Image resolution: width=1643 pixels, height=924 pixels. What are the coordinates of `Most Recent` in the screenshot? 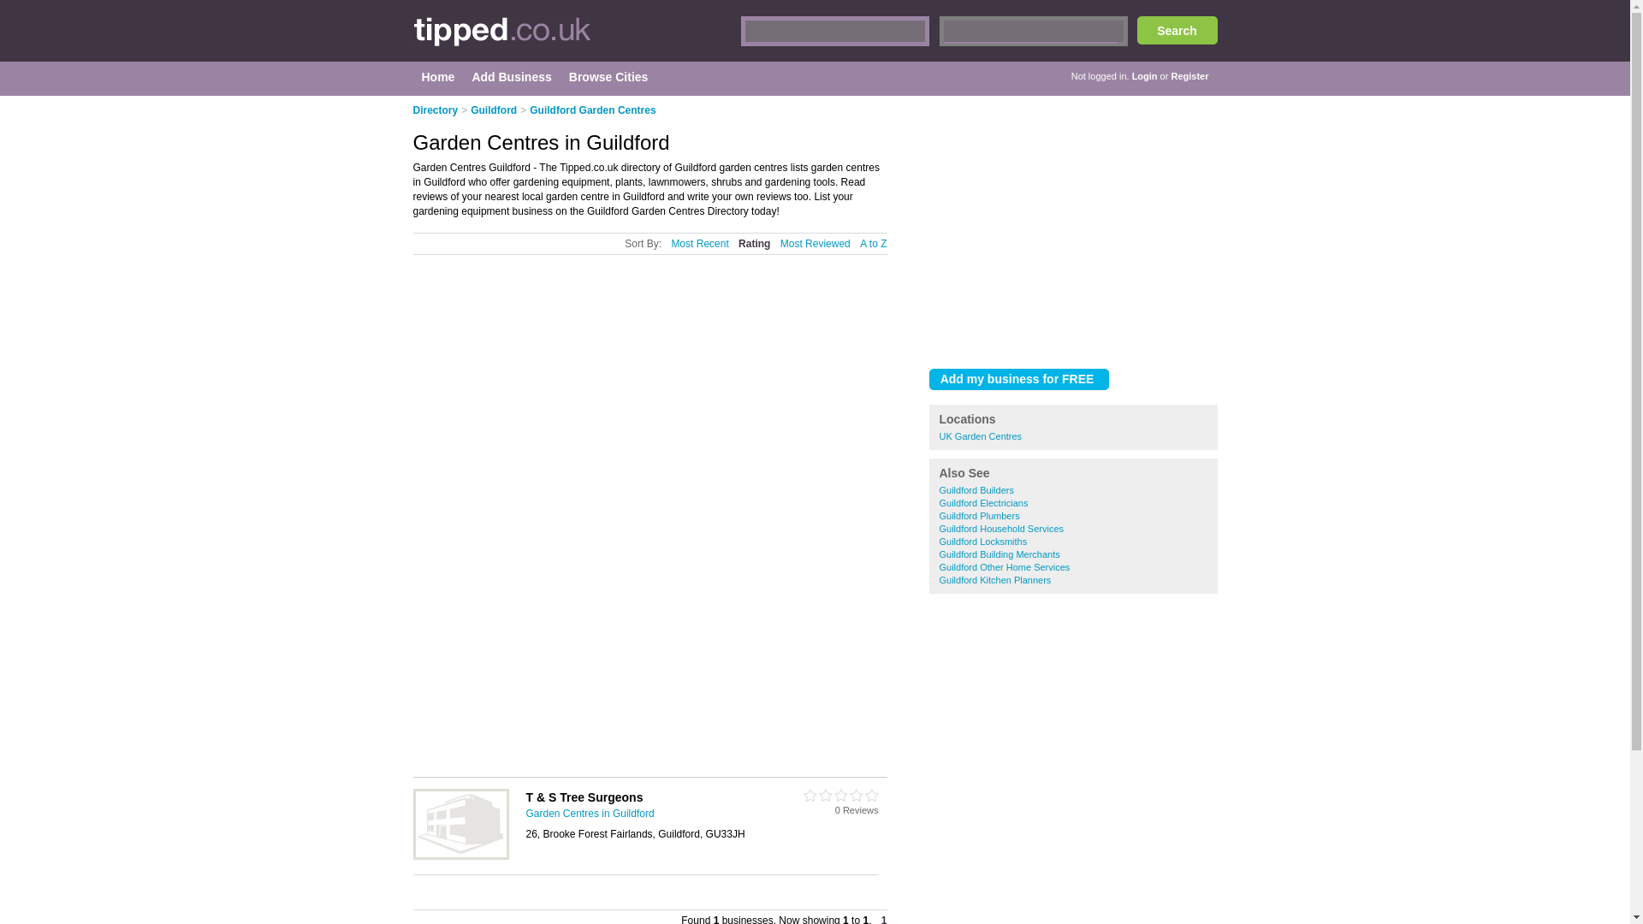 It's located at (698, 243).